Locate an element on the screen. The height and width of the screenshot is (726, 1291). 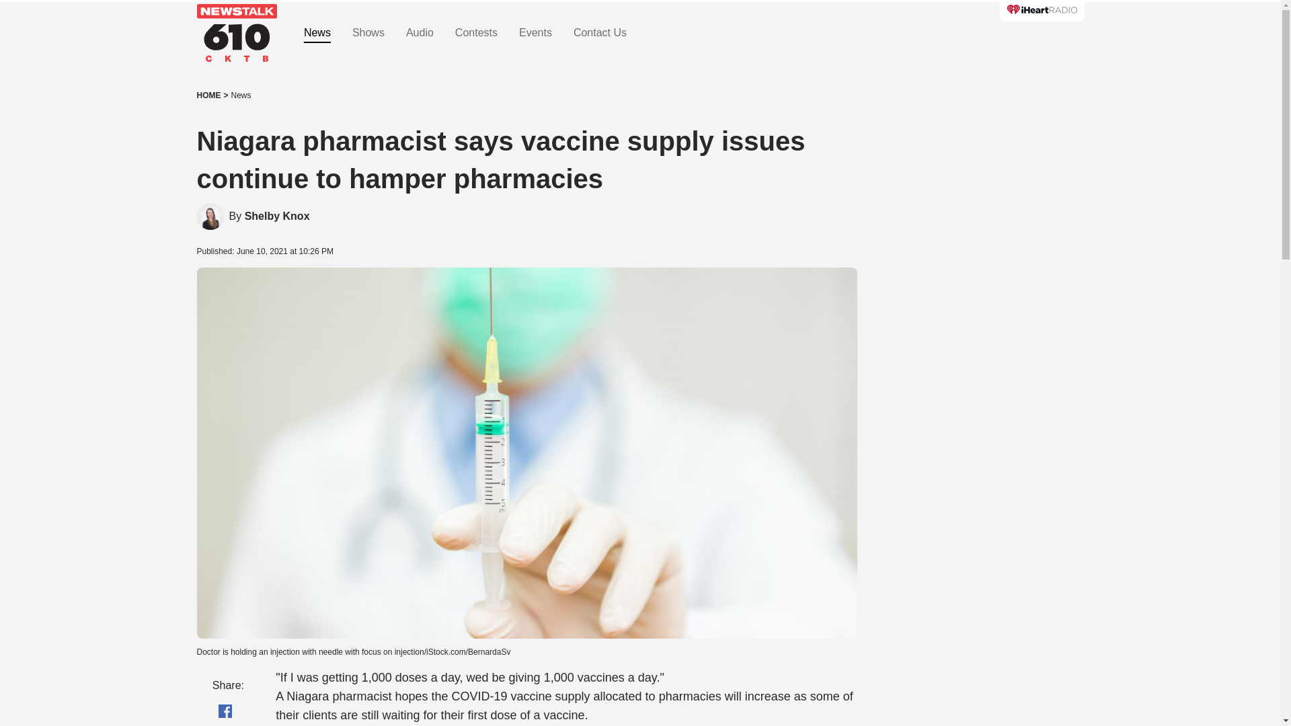
HOME is located at coordinates (208, 95).